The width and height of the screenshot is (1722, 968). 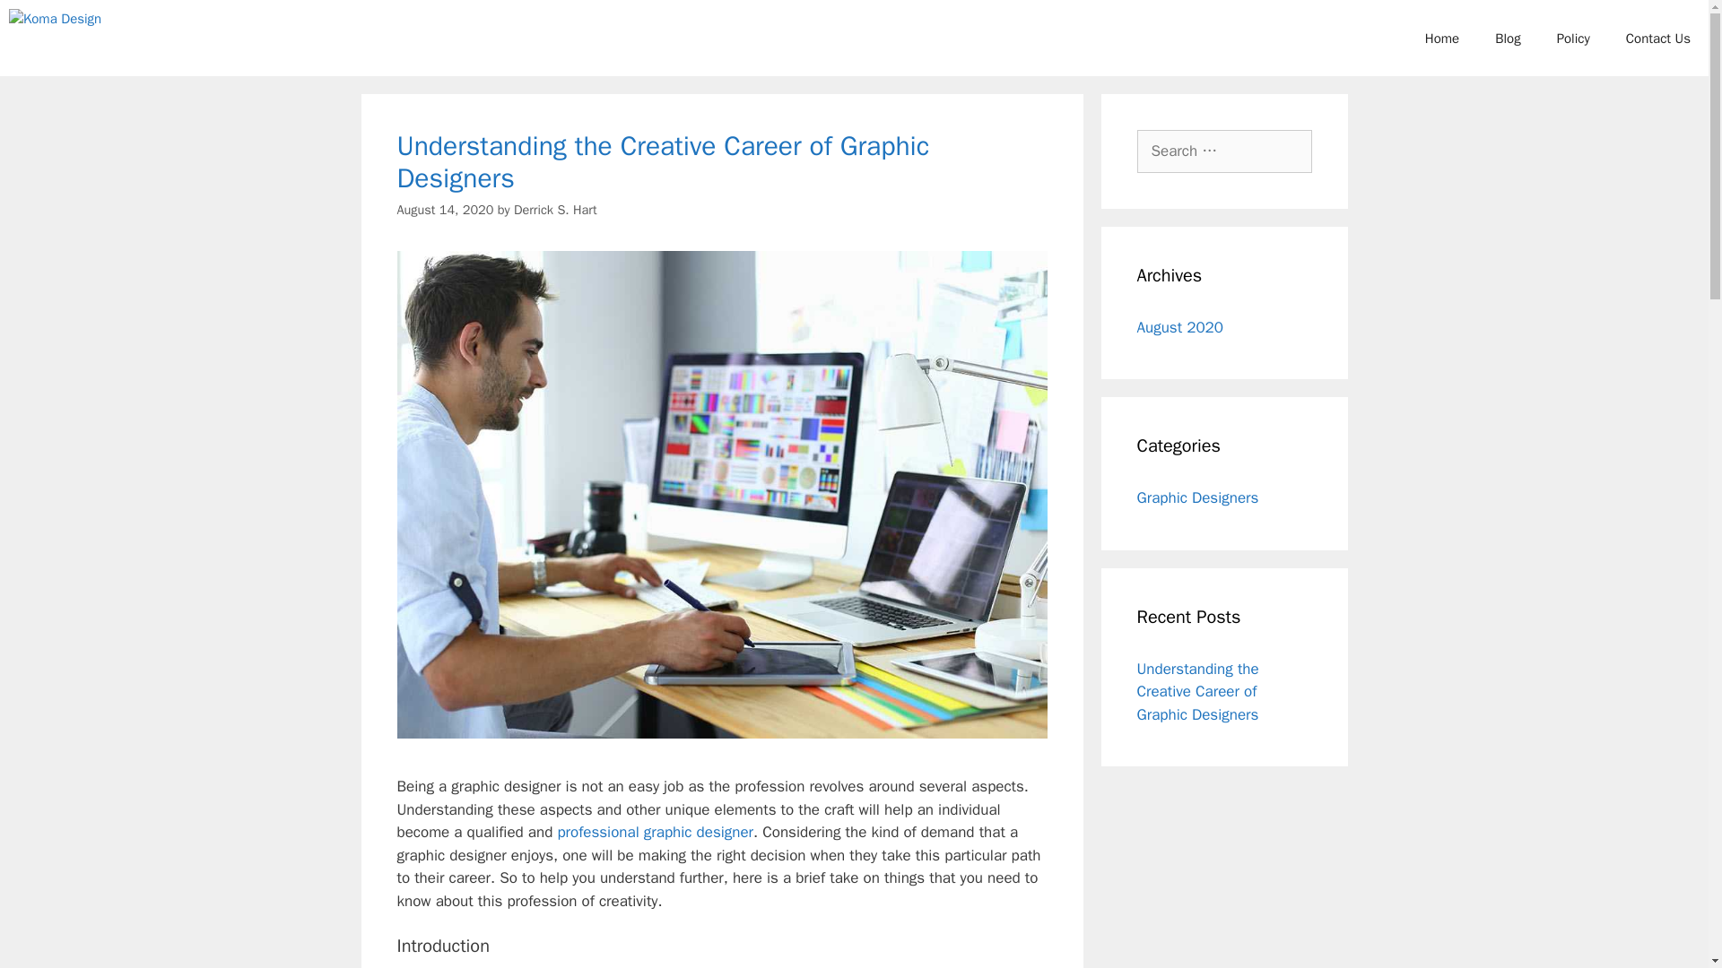 I want to click on Koma Design, so click(x=55, y=38).